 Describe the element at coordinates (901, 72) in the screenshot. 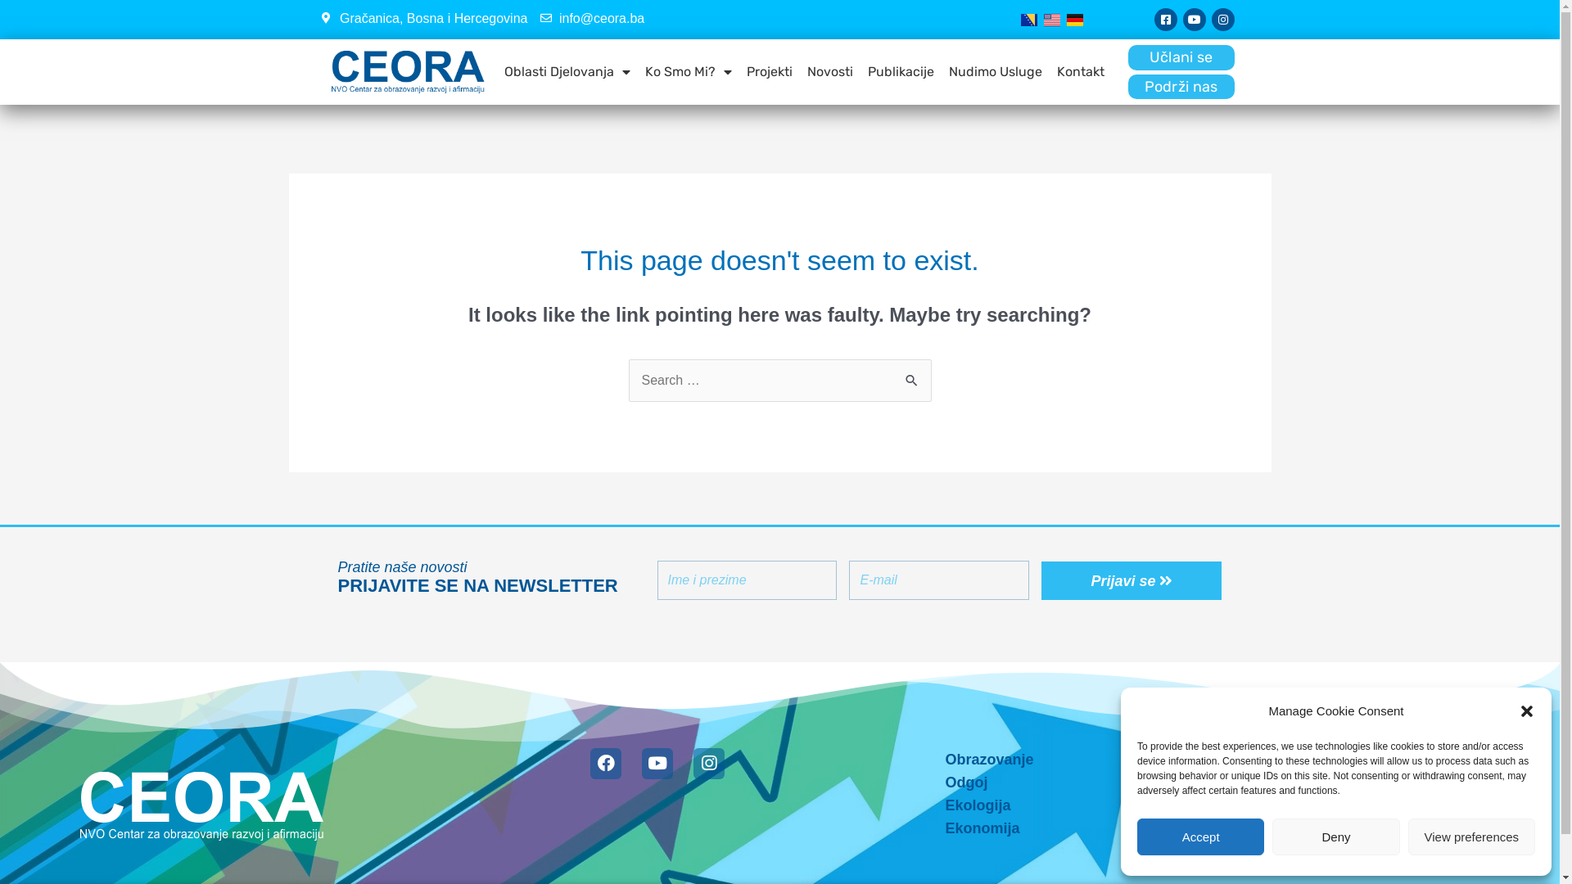

I see `Publikacije` at that location.